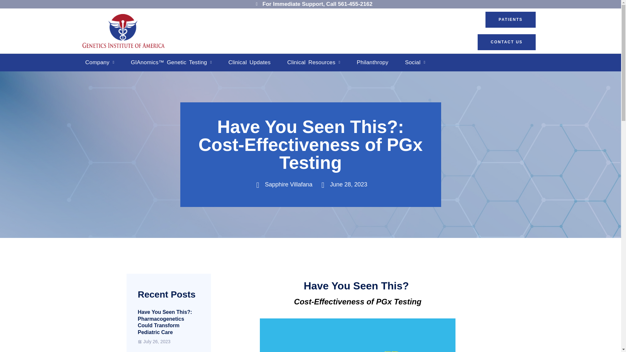 This screenshot has height=352, width=626. Describe the element at coordinates (507, 42) in the screenshot. I see `CONTACT US` at that location.